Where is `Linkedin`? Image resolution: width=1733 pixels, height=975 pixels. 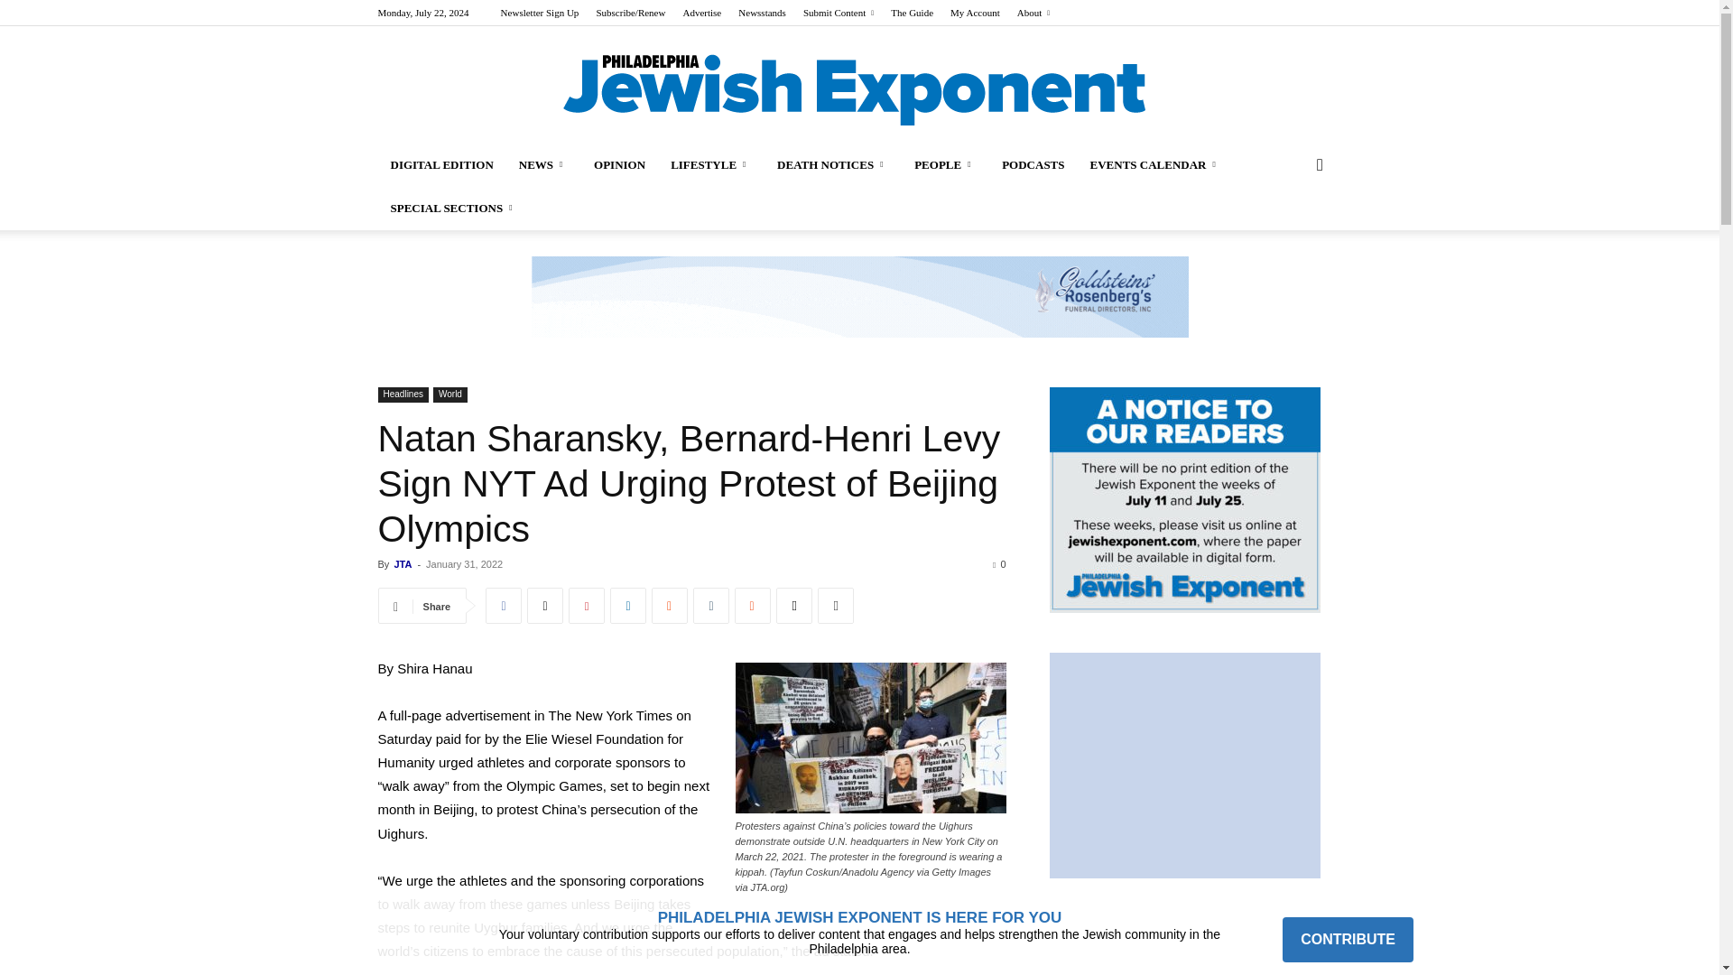
Linkedin is located at coordinates (628, 606).